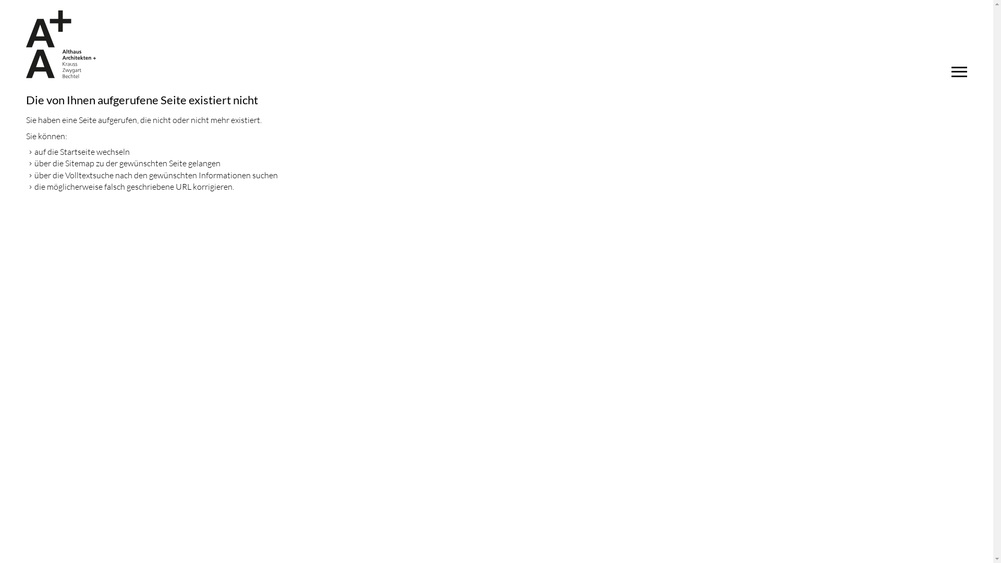  I want to click on Startseite, so click(77, 152).